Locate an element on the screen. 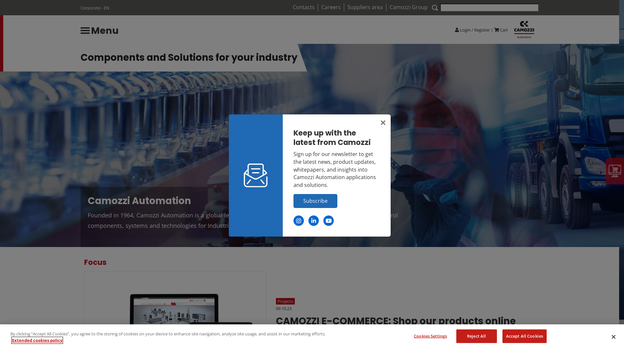 Image resolution: width=624 pixels, height=351 pixels. Reject All is located at coordinates (476, 336).